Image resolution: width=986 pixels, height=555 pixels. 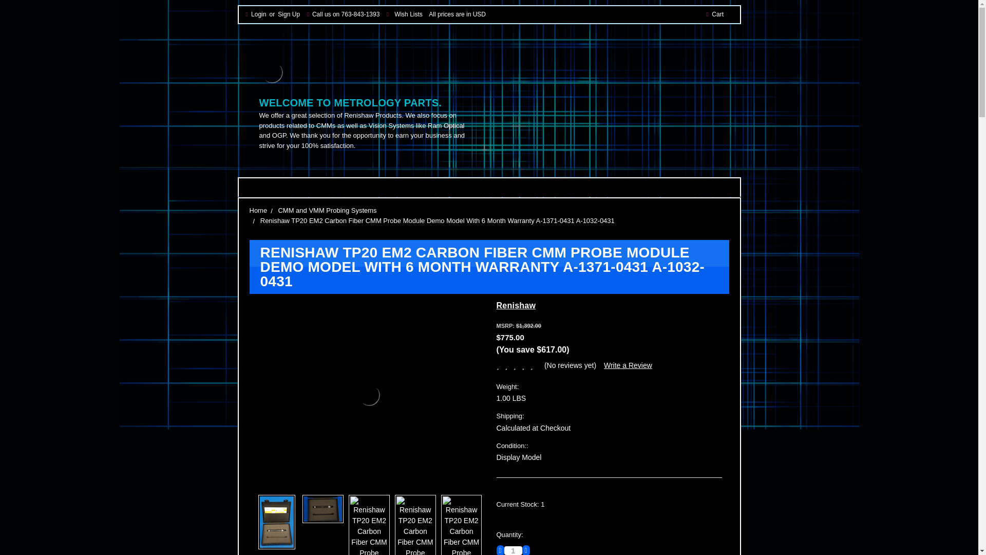 I want to click on Home, so click(x=258, y=210).